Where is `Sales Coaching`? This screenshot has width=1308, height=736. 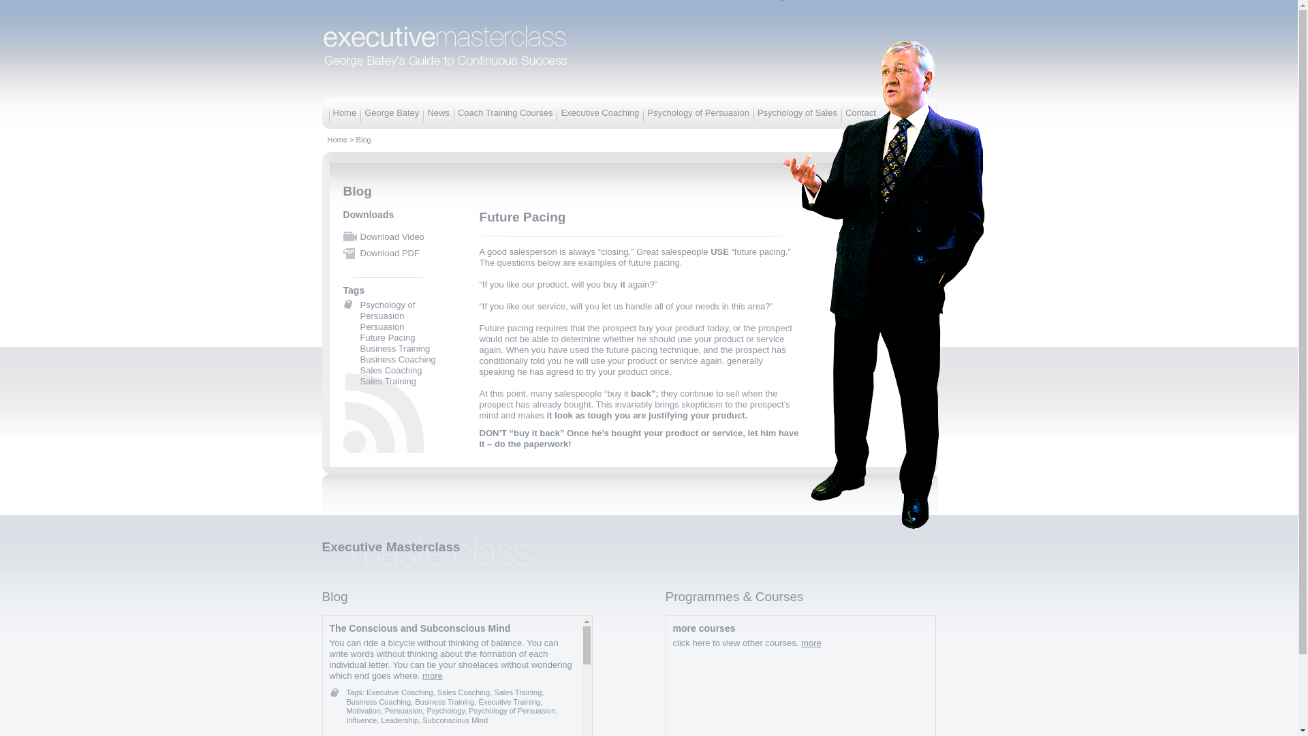 Sales Coaching is located at coordinates (463, 692).